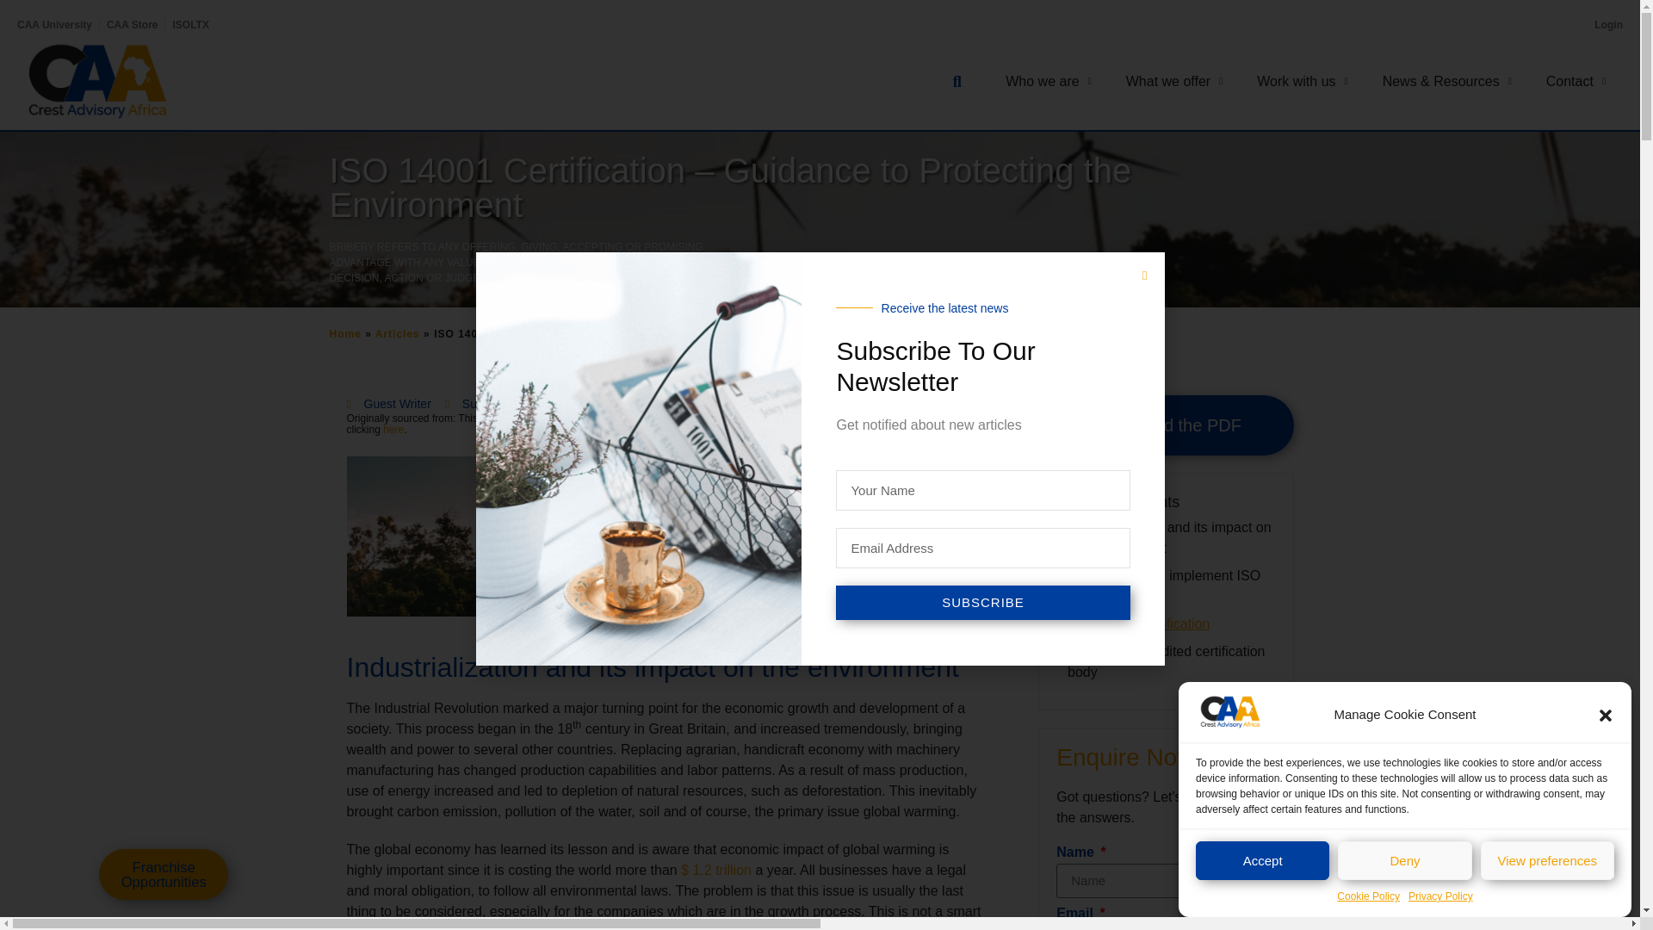 This screenshot has height=930, width=1653. I want to click on Login, so click(1608, 24).